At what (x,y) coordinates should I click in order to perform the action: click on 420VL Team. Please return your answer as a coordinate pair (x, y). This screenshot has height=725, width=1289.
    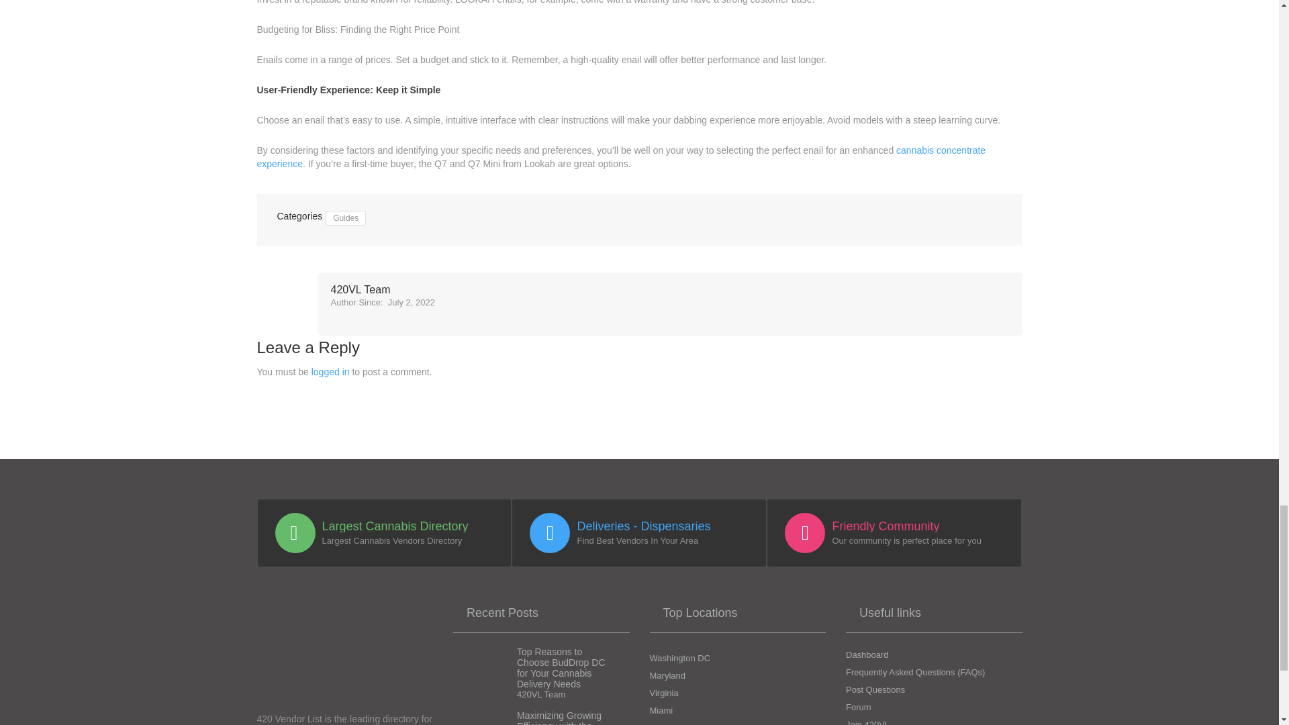
    Looking at the image, I should click on (382, 290).